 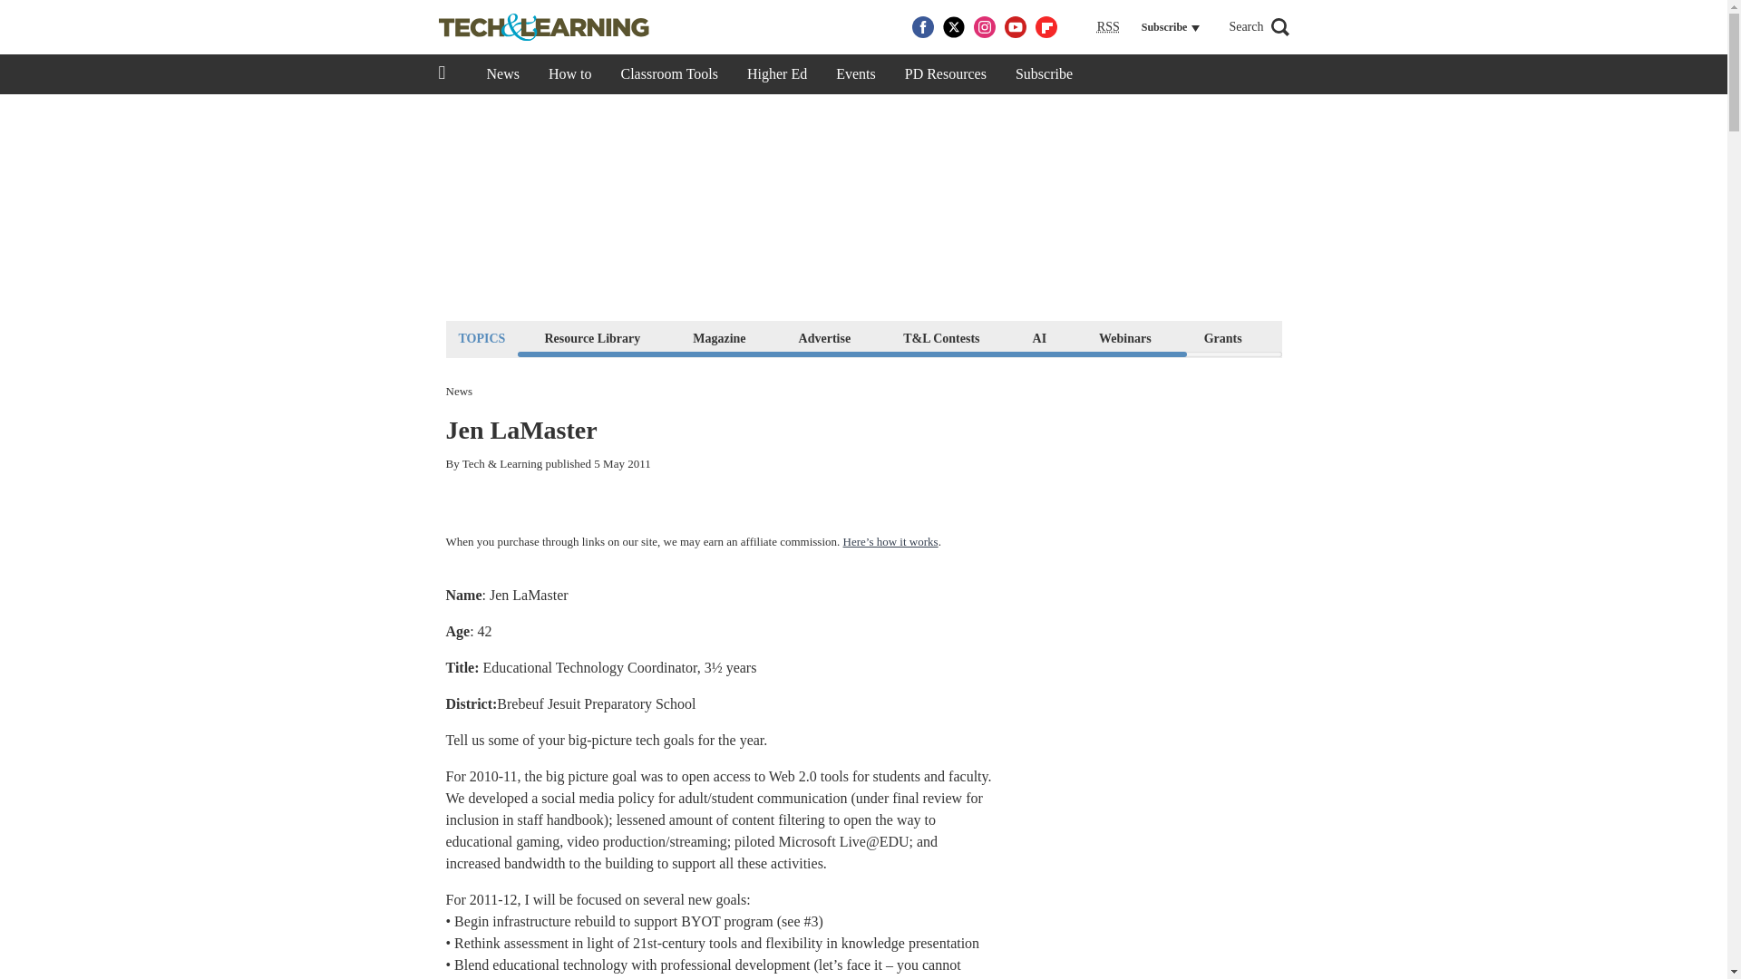 What do you see at coordinates (591, 337) in the screenshot?
I see `Resource Library` at bounding box center [591, 337].